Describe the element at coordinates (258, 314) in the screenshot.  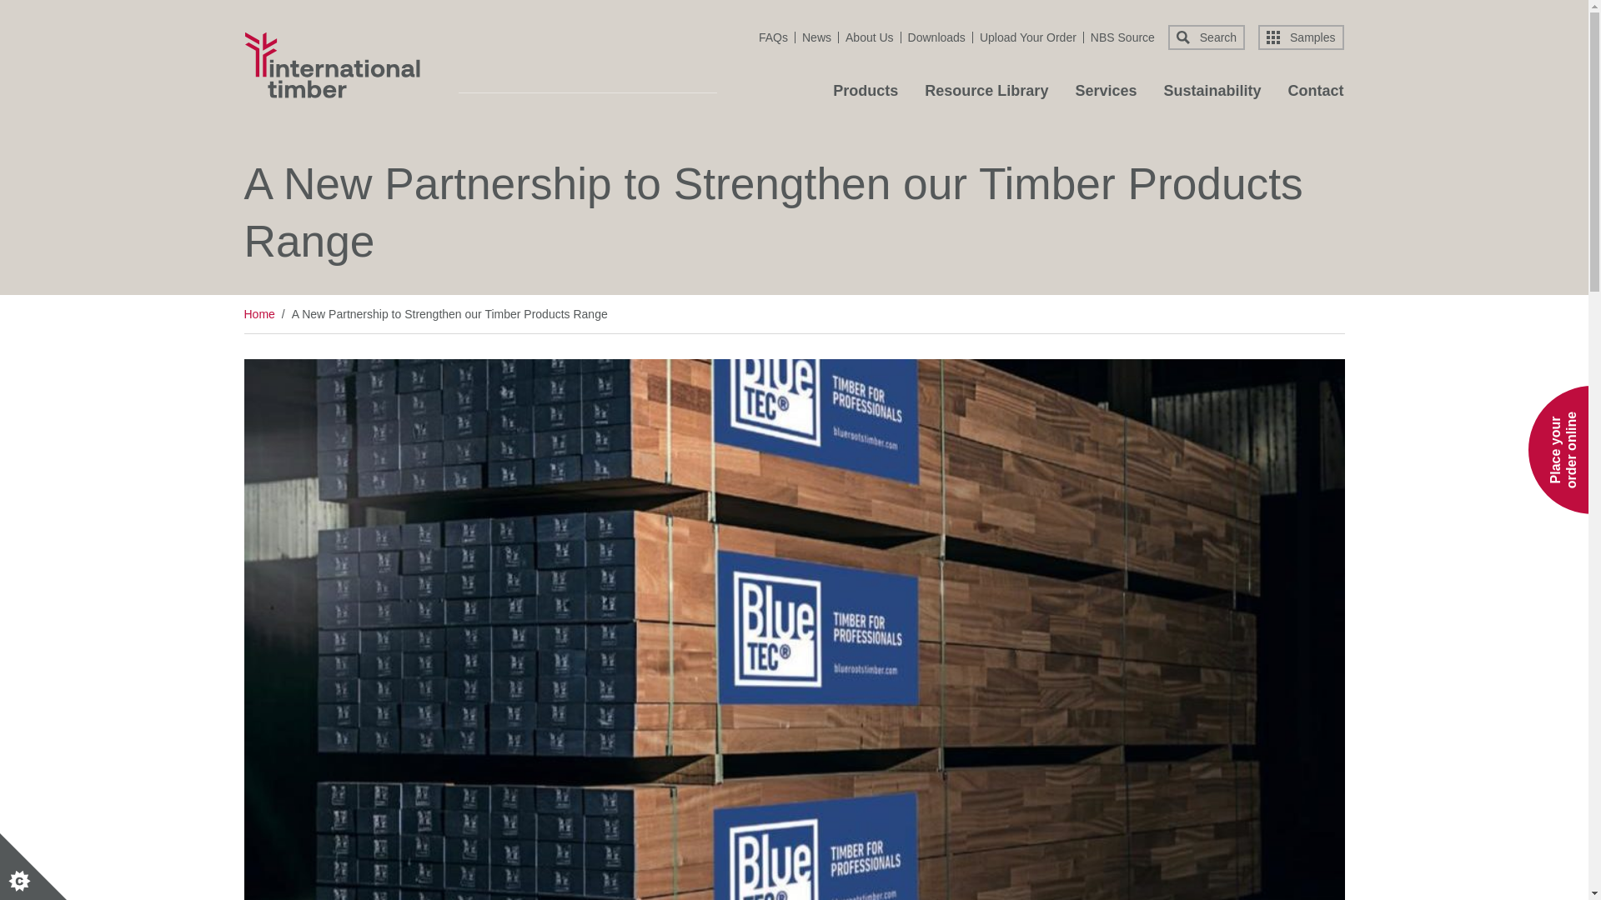
I see `Home` at that location.